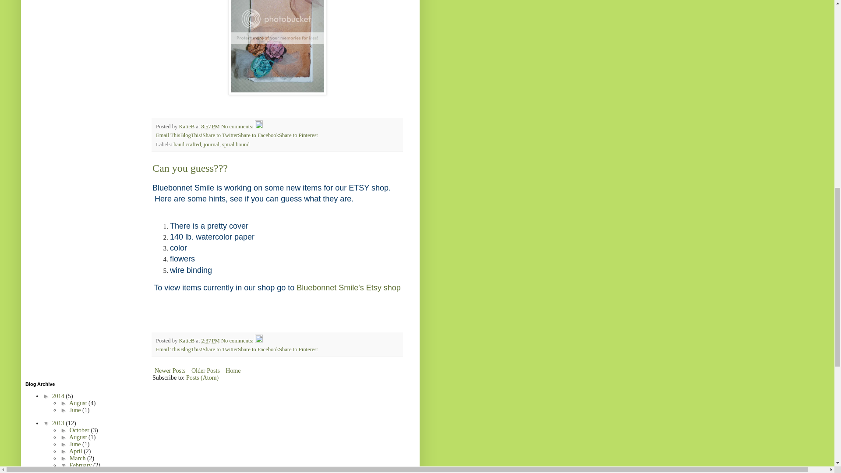 The width and height of the screenshot is (841, 473). I want to click on KatieB, so click(187, 341).